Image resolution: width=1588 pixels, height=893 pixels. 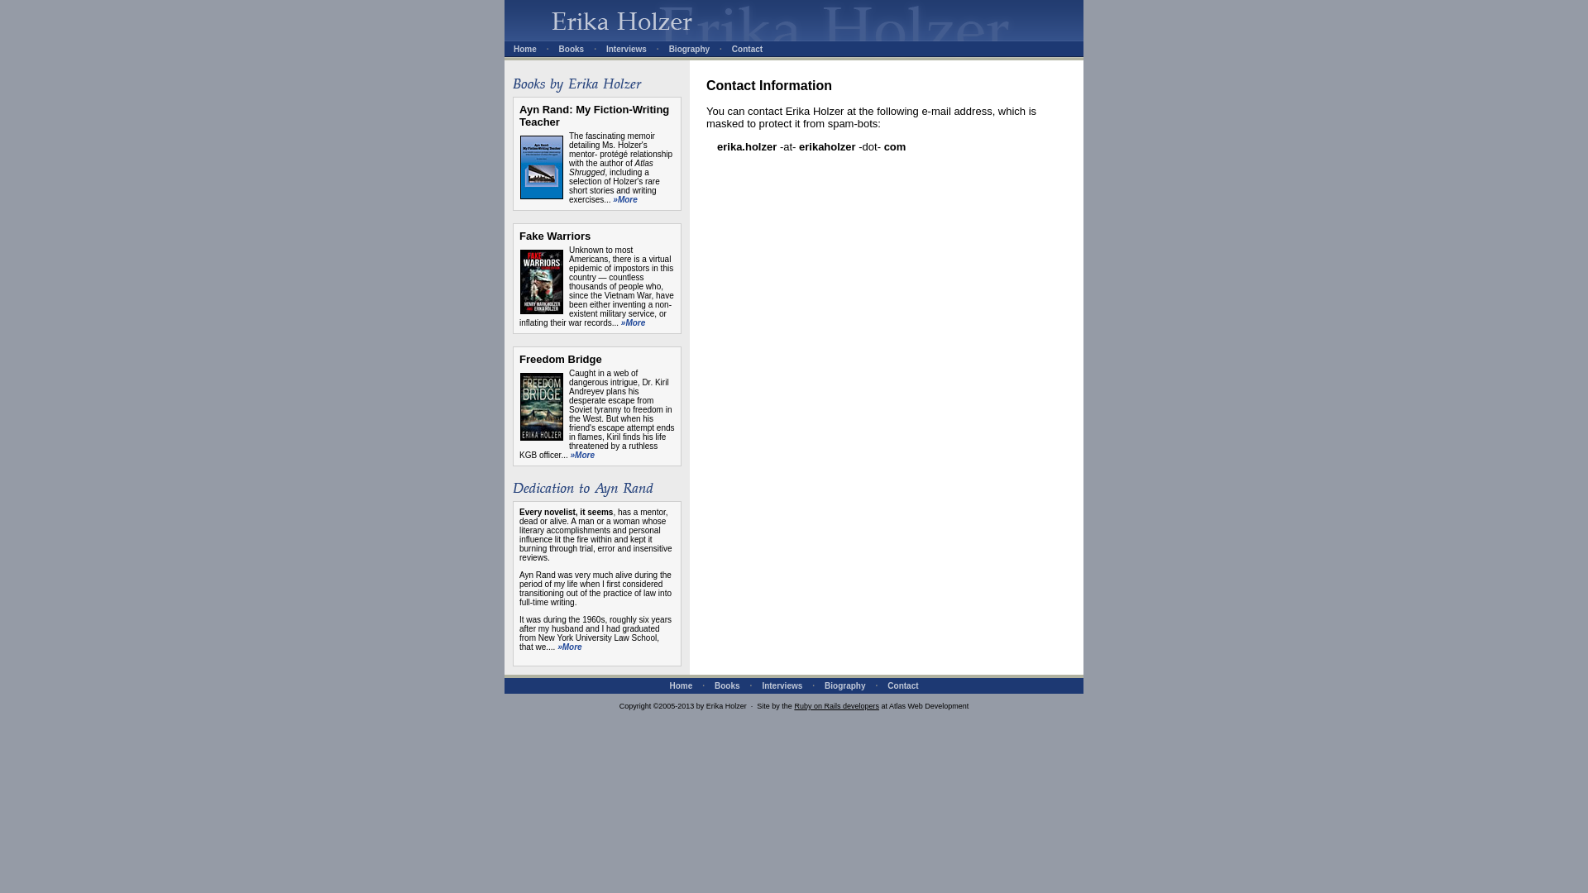 I want to click on Contact, so click(x=902, y=685).